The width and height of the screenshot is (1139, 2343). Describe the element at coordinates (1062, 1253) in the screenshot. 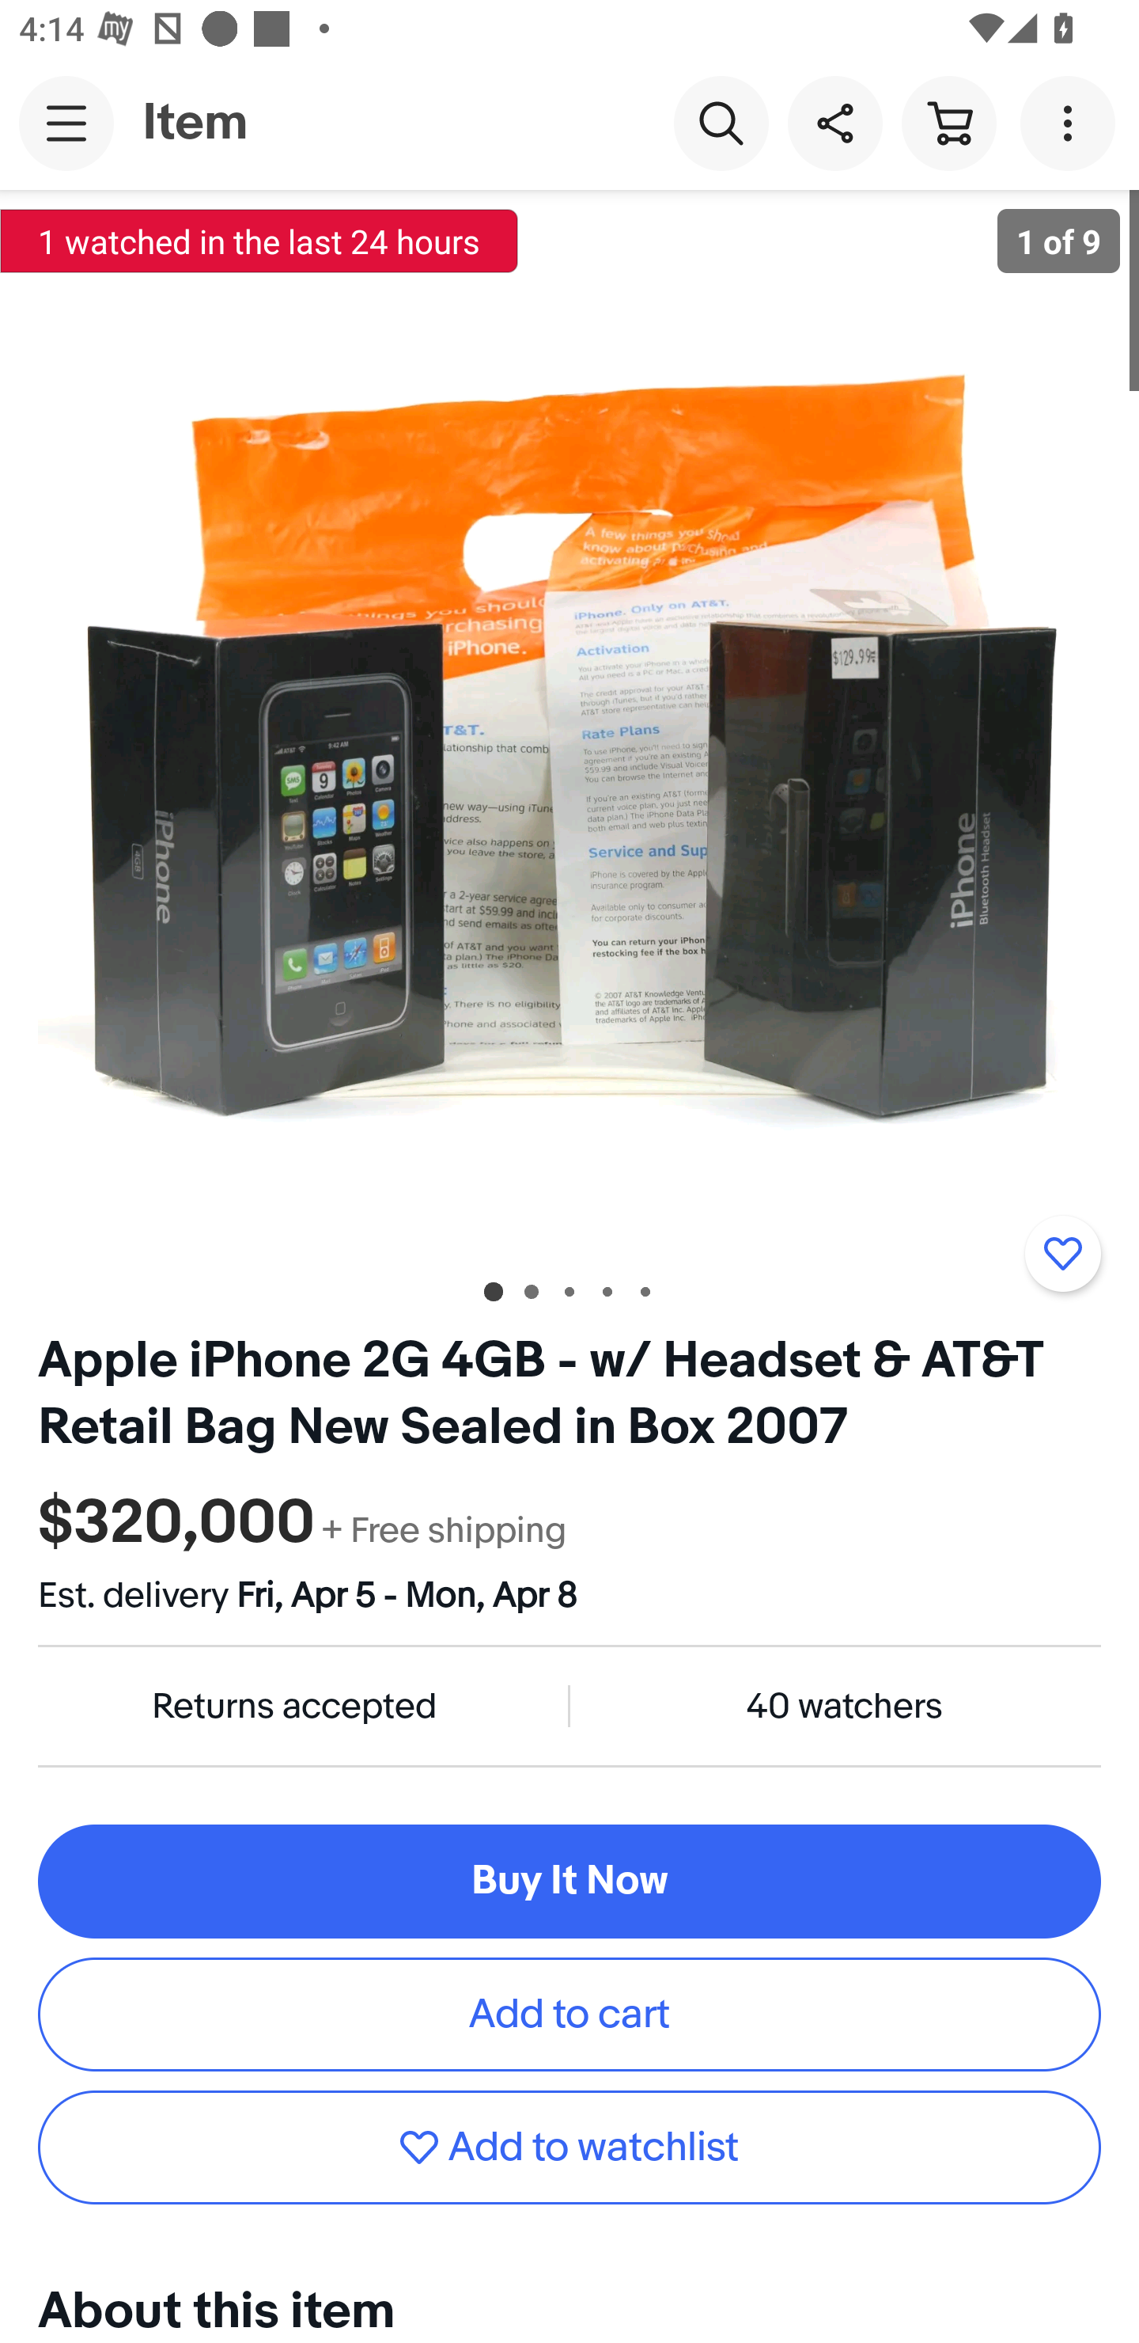

I see `Add to watchlist` at that location.